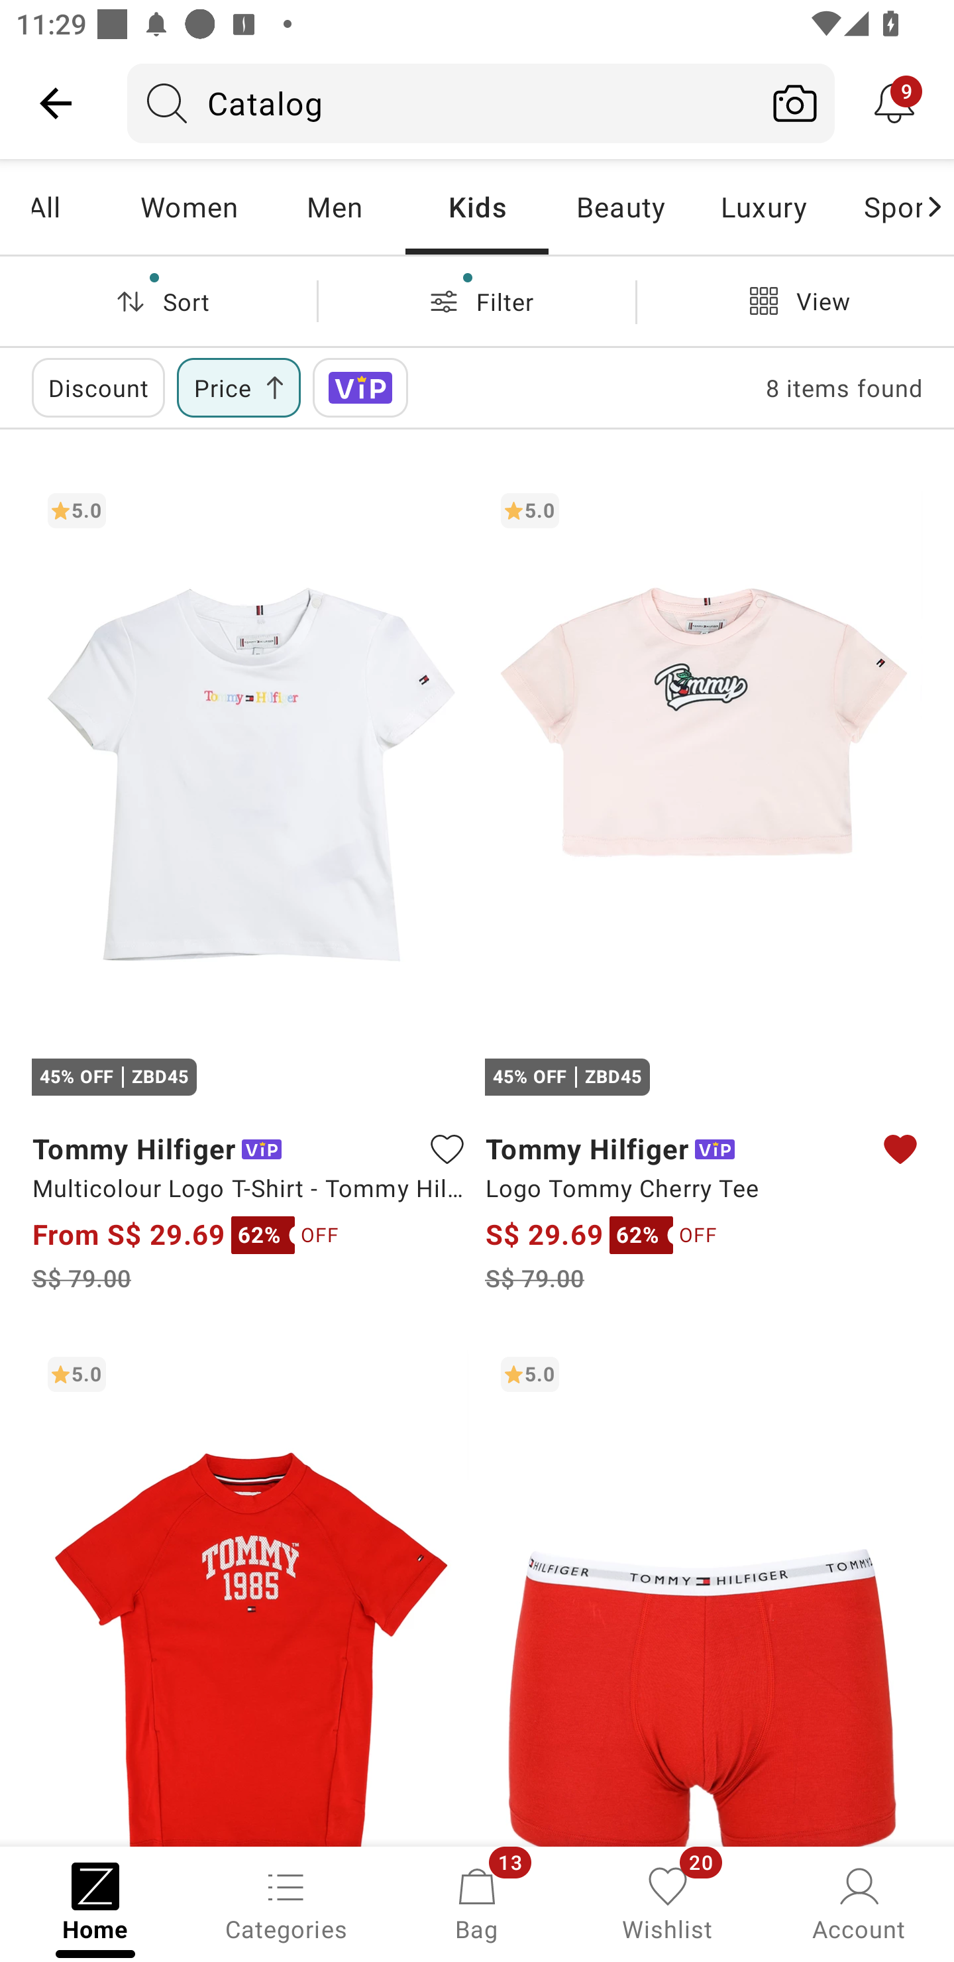 The image size is (954, 1962). What do you see at coordinates (238, 387) in the screenshot?
I see `Price` at bounding box center [238, 387].